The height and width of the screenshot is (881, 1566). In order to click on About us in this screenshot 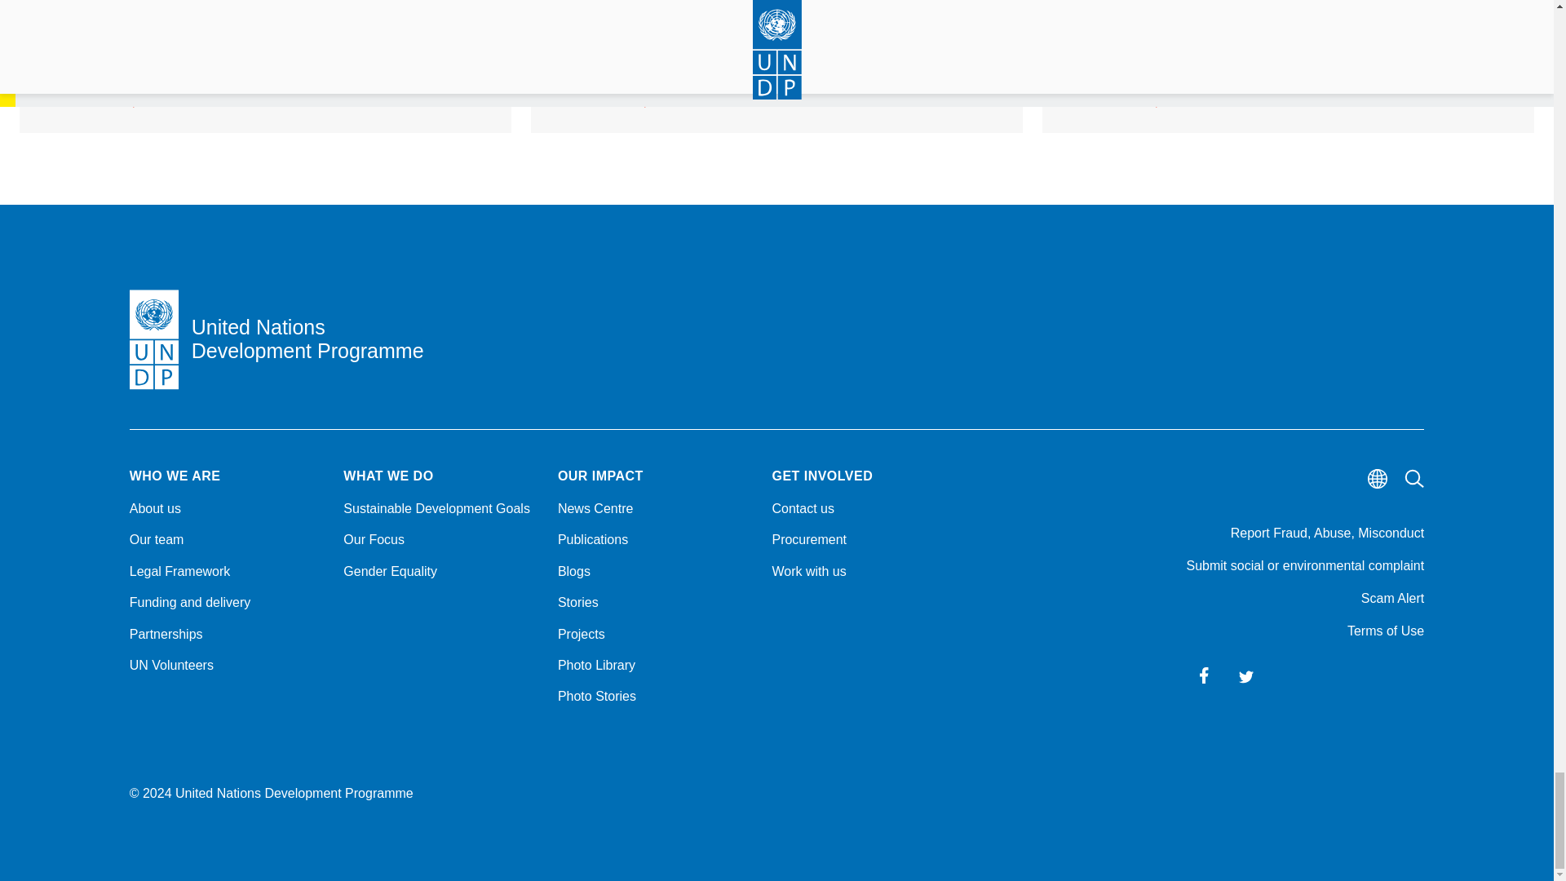, I will do `click(227, 509)`.